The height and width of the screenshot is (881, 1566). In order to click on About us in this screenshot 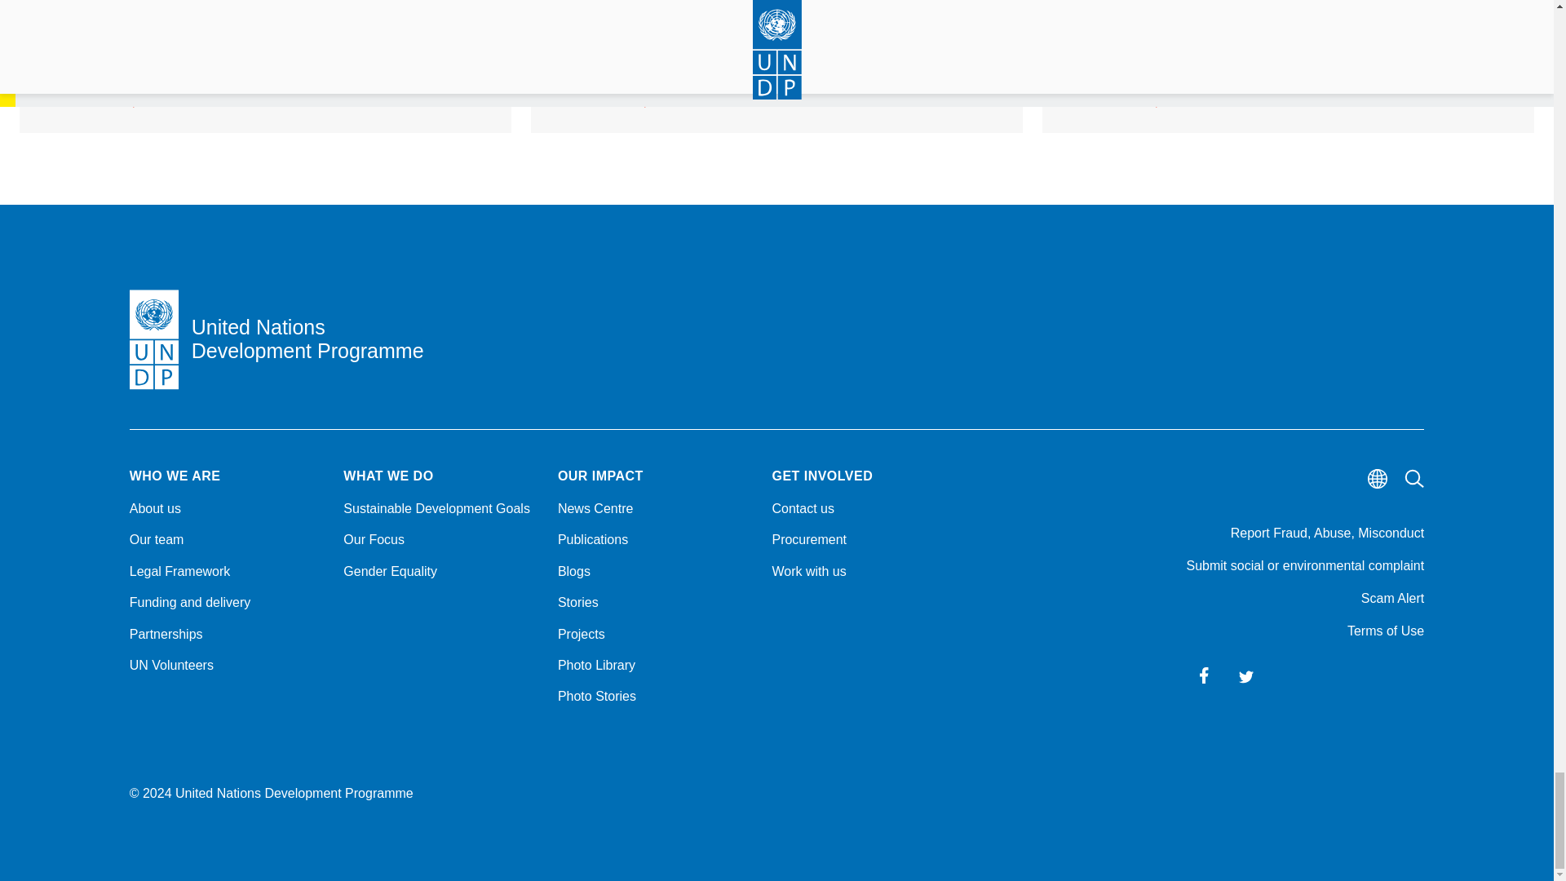, I will do `click(227, 509)`.